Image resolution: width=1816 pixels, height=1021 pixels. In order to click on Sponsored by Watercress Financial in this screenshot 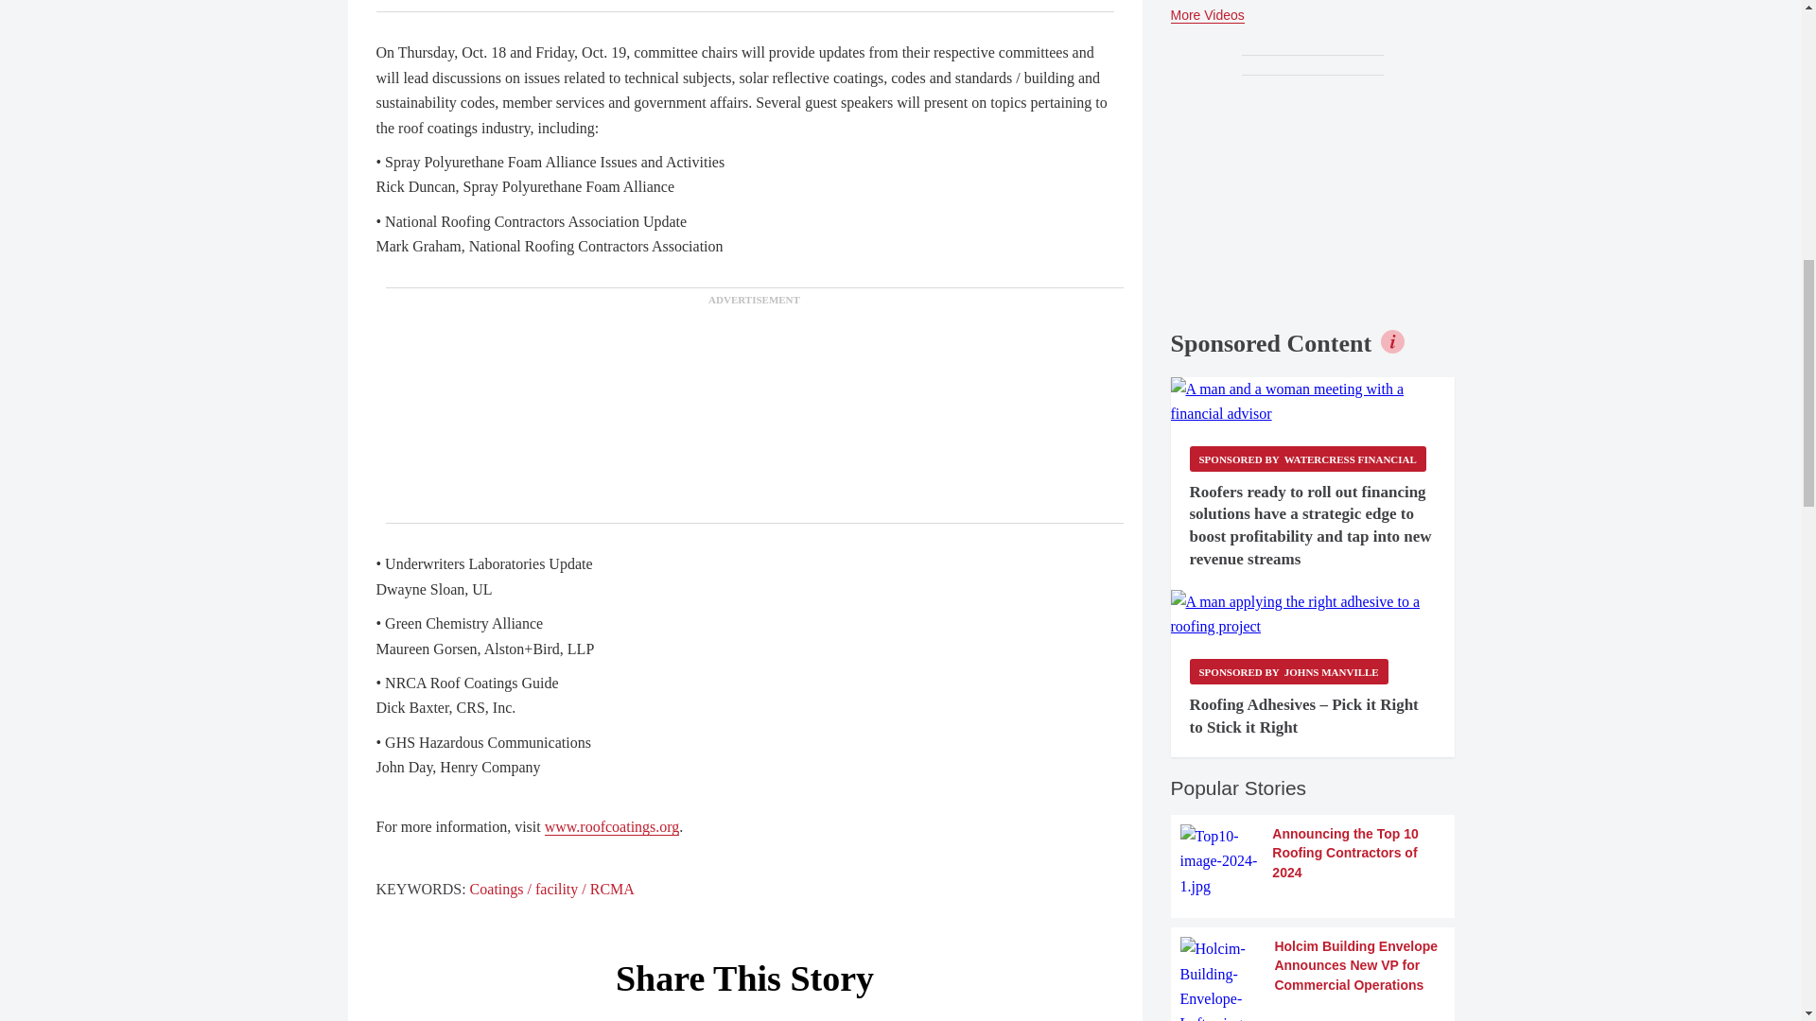, I will do `click(1307, 458)`.